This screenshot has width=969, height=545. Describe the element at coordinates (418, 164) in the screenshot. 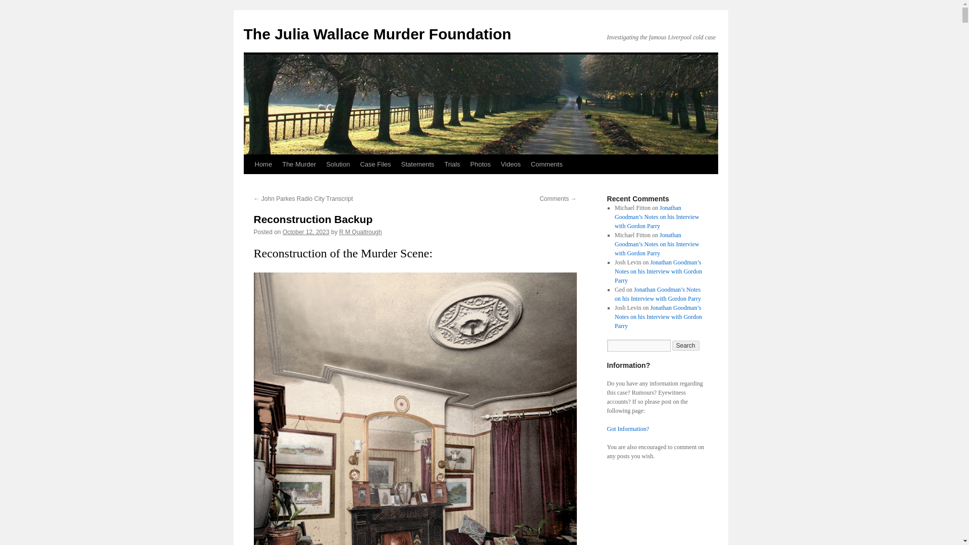

I see `Statements` at that location.